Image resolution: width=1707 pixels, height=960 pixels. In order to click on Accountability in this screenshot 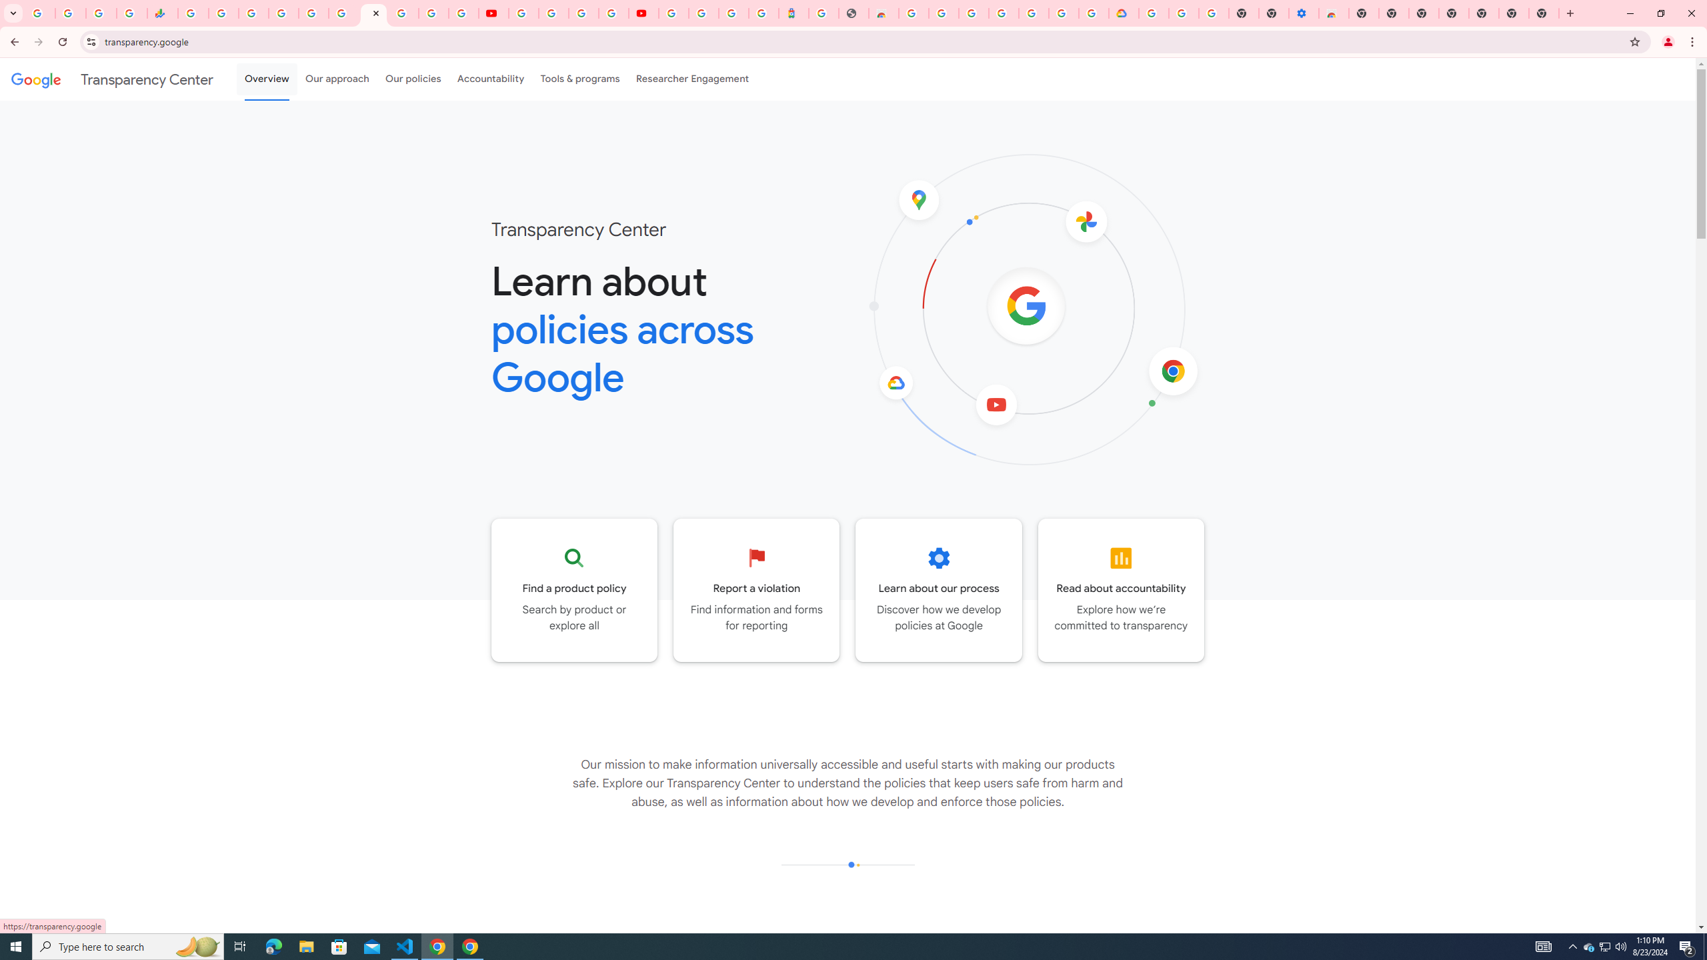, I will do `click(491, 79)`.